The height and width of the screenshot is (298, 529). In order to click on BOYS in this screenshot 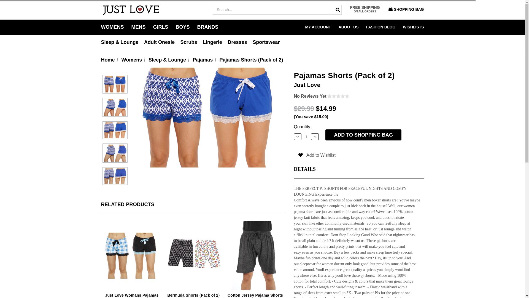, I will do `click(183, 27)`.